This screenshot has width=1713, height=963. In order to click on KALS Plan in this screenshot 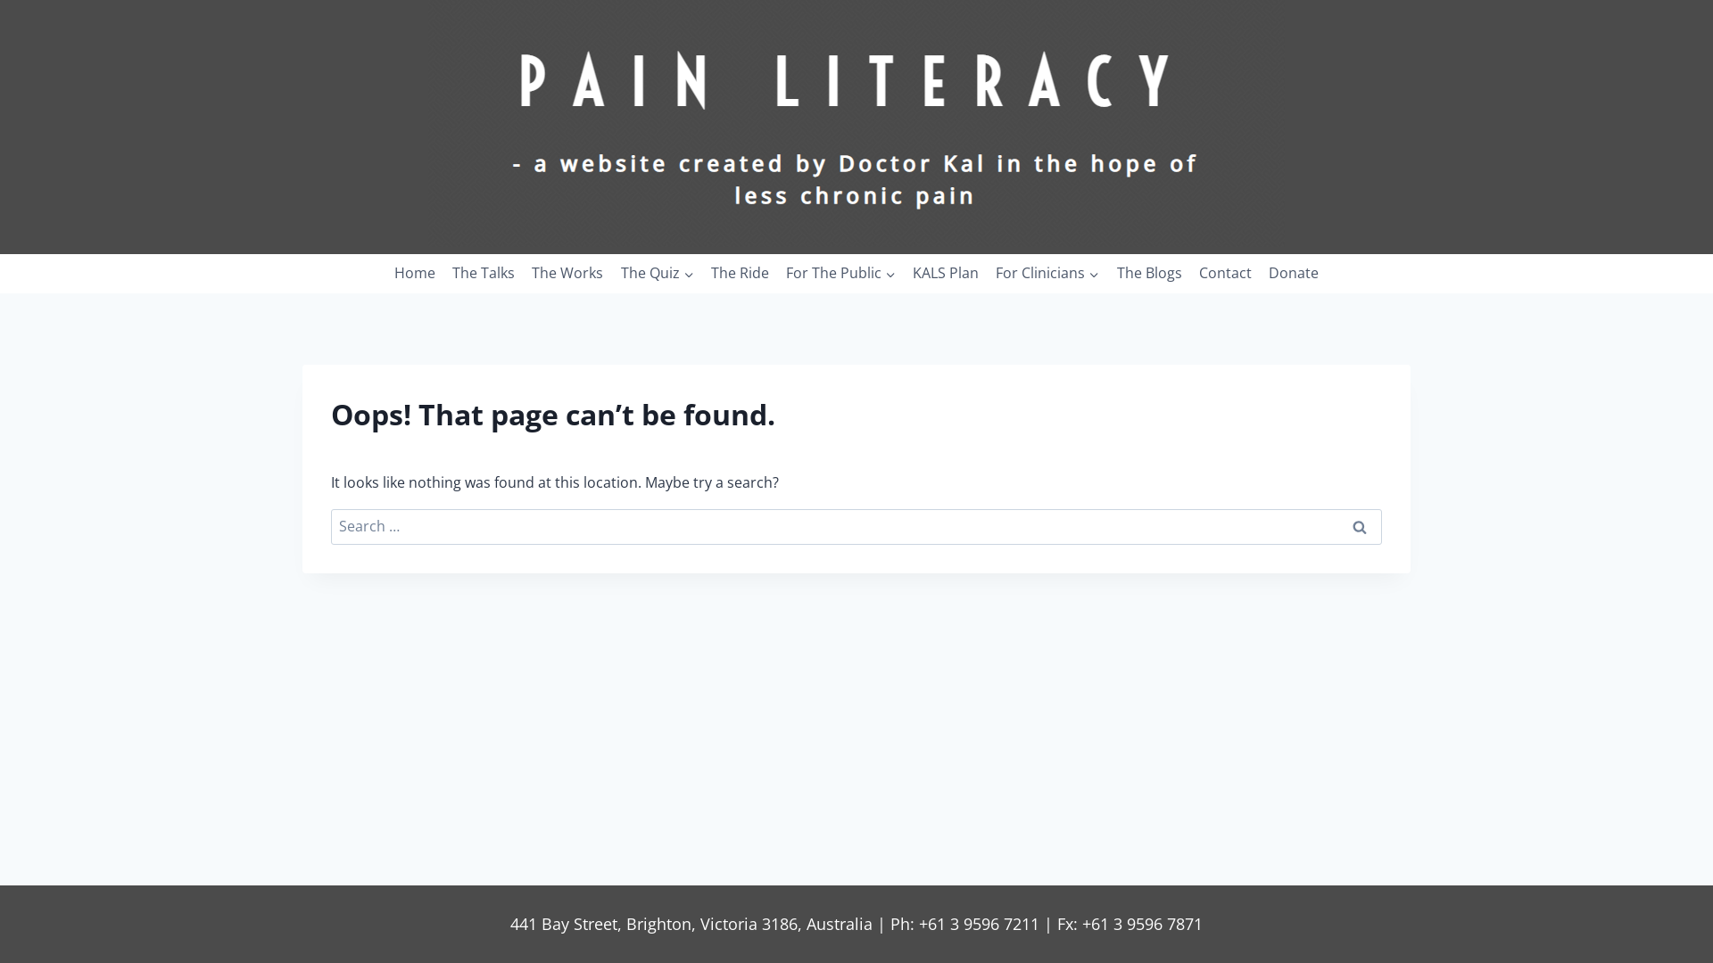, I will do `click(946, 275)`.